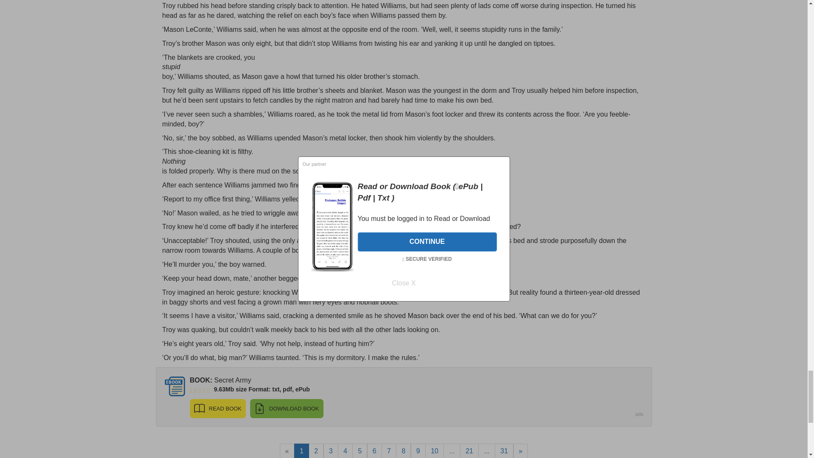  What do you see at coordinates (504, 451) in the screenshot?
I see `31` at bounding box center [504, 451].